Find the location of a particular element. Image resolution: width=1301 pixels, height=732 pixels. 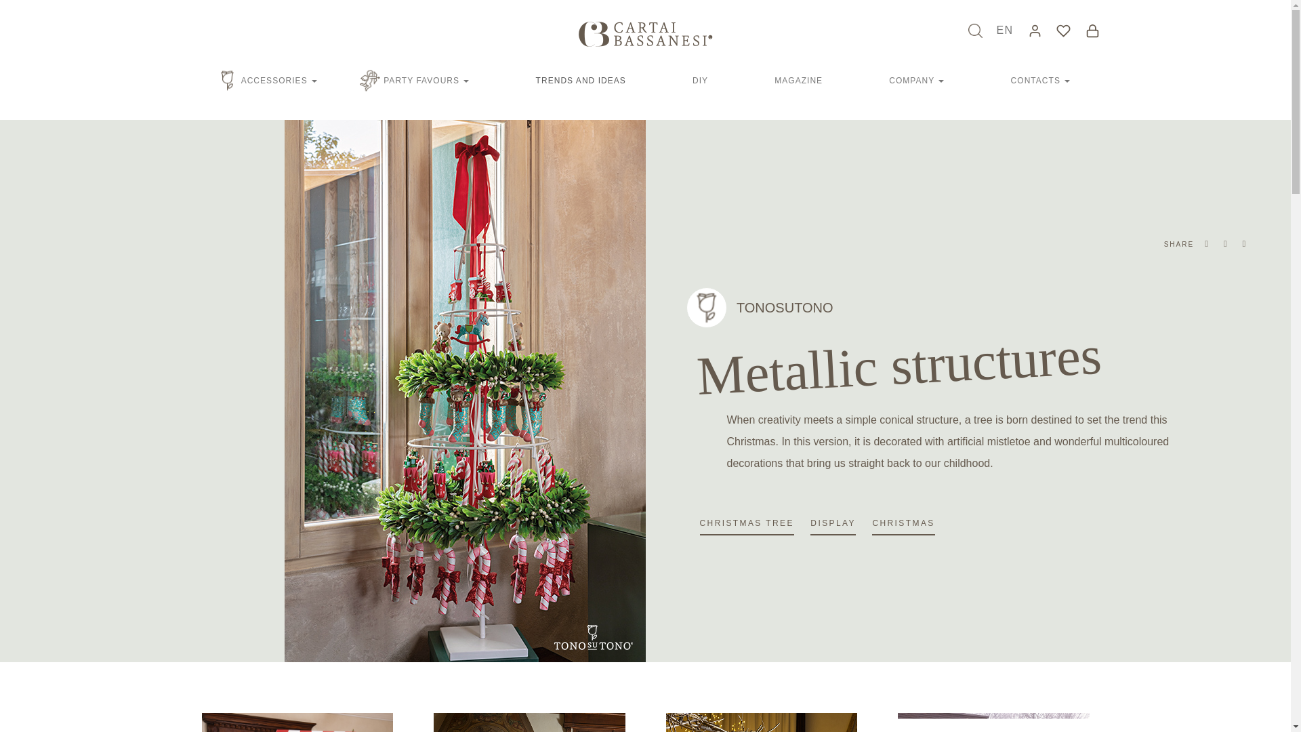

COMPANY is located at coordinates (916, 80).